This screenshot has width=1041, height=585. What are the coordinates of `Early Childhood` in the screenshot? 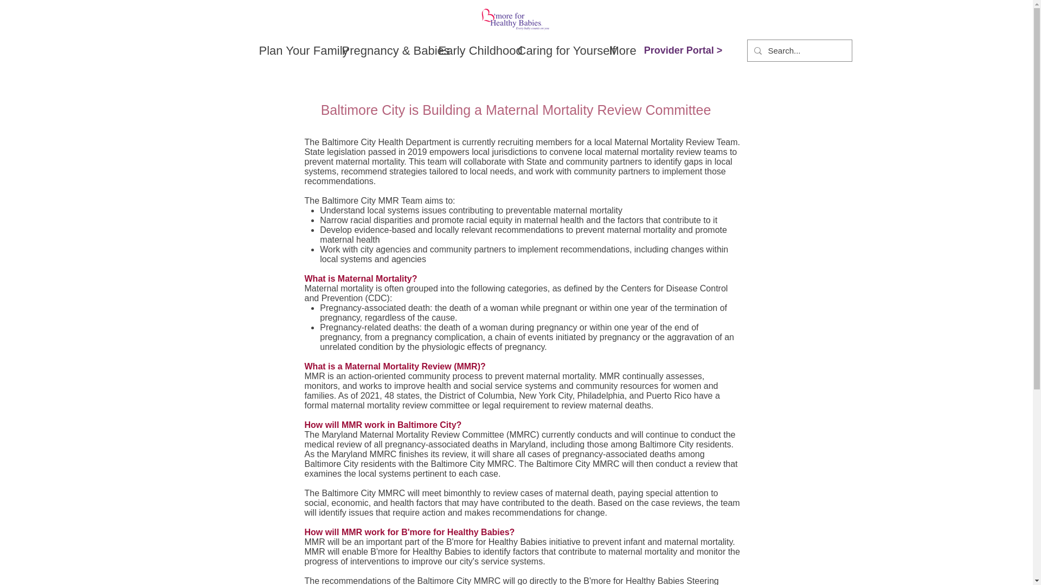 It's located at (468, 50).